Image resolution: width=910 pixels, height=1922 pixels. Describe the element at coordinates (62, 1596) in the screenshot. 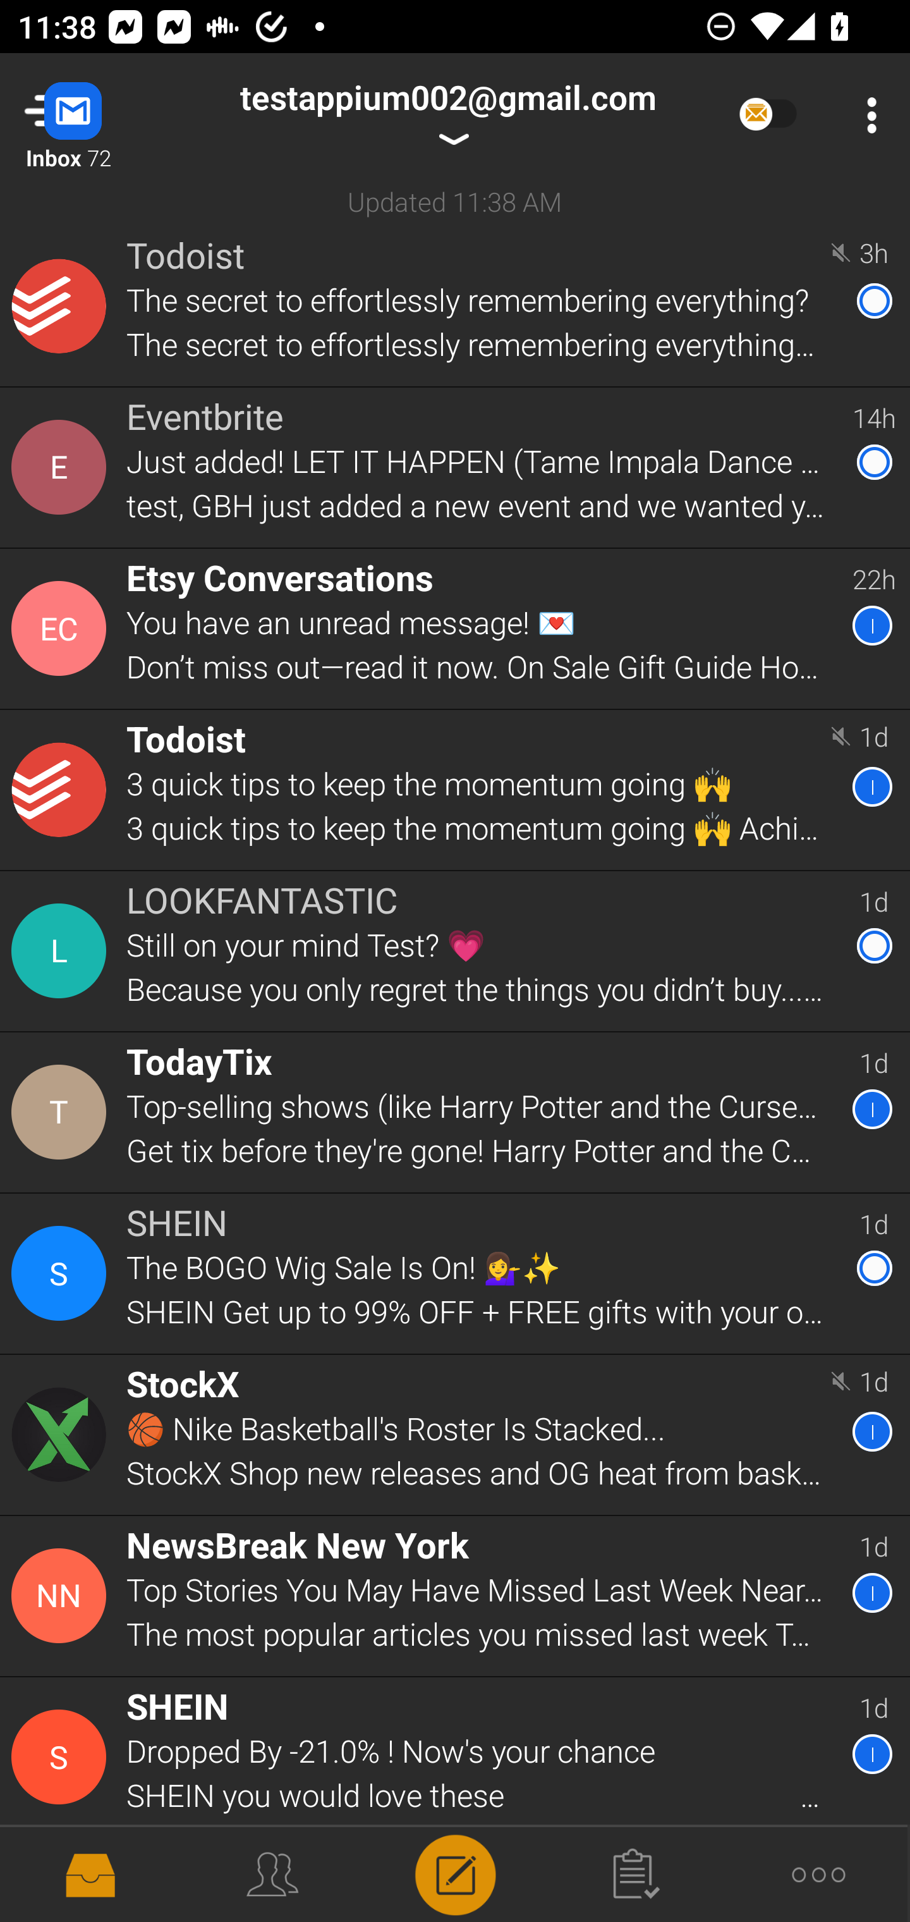

I see `Contact Details` at that location.